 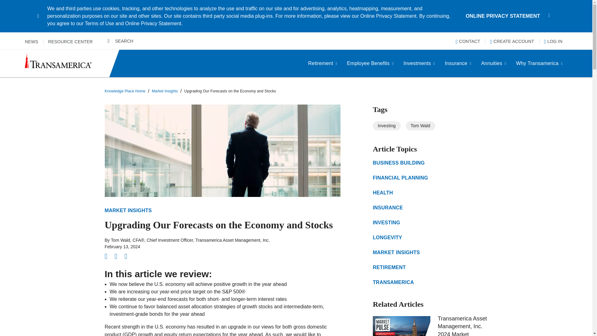 I want to click on CREATE ACCOUNT, so click(x=512, y=41).